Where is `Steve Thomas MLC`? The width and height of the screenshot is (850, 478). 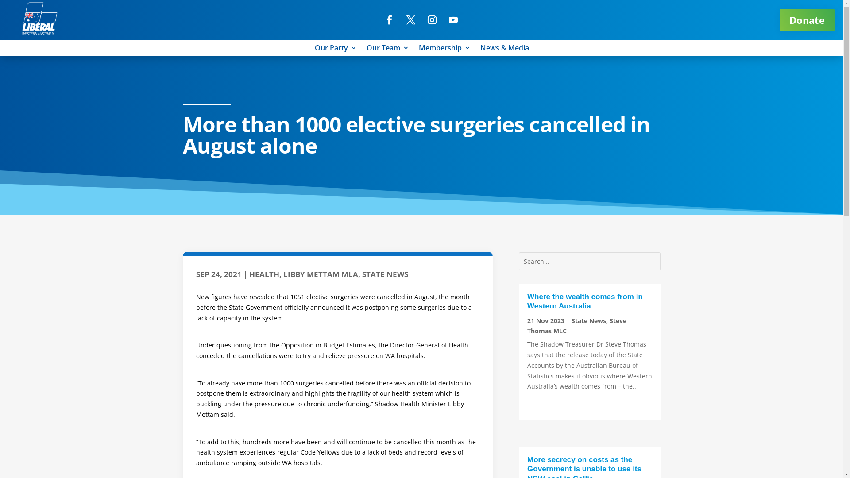 Steve Thomas MLC is located at coordinates (577, 326).